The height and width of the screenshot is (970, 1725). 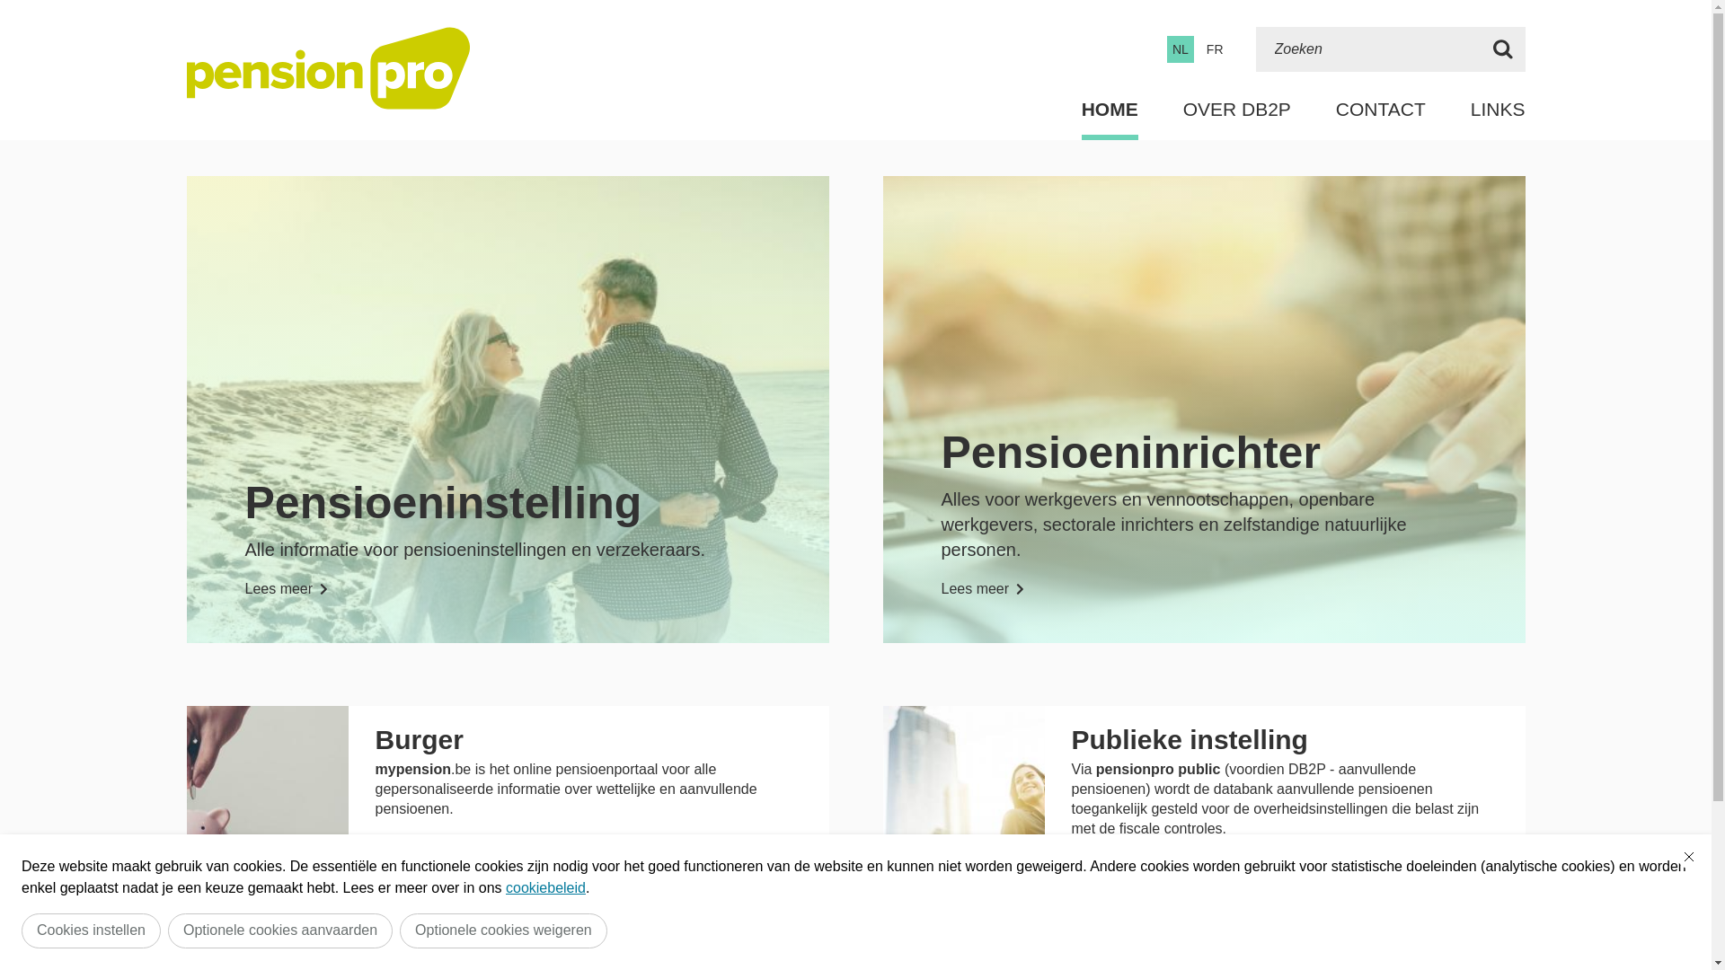 I want to click on NL, so click(x=1181, y=49).